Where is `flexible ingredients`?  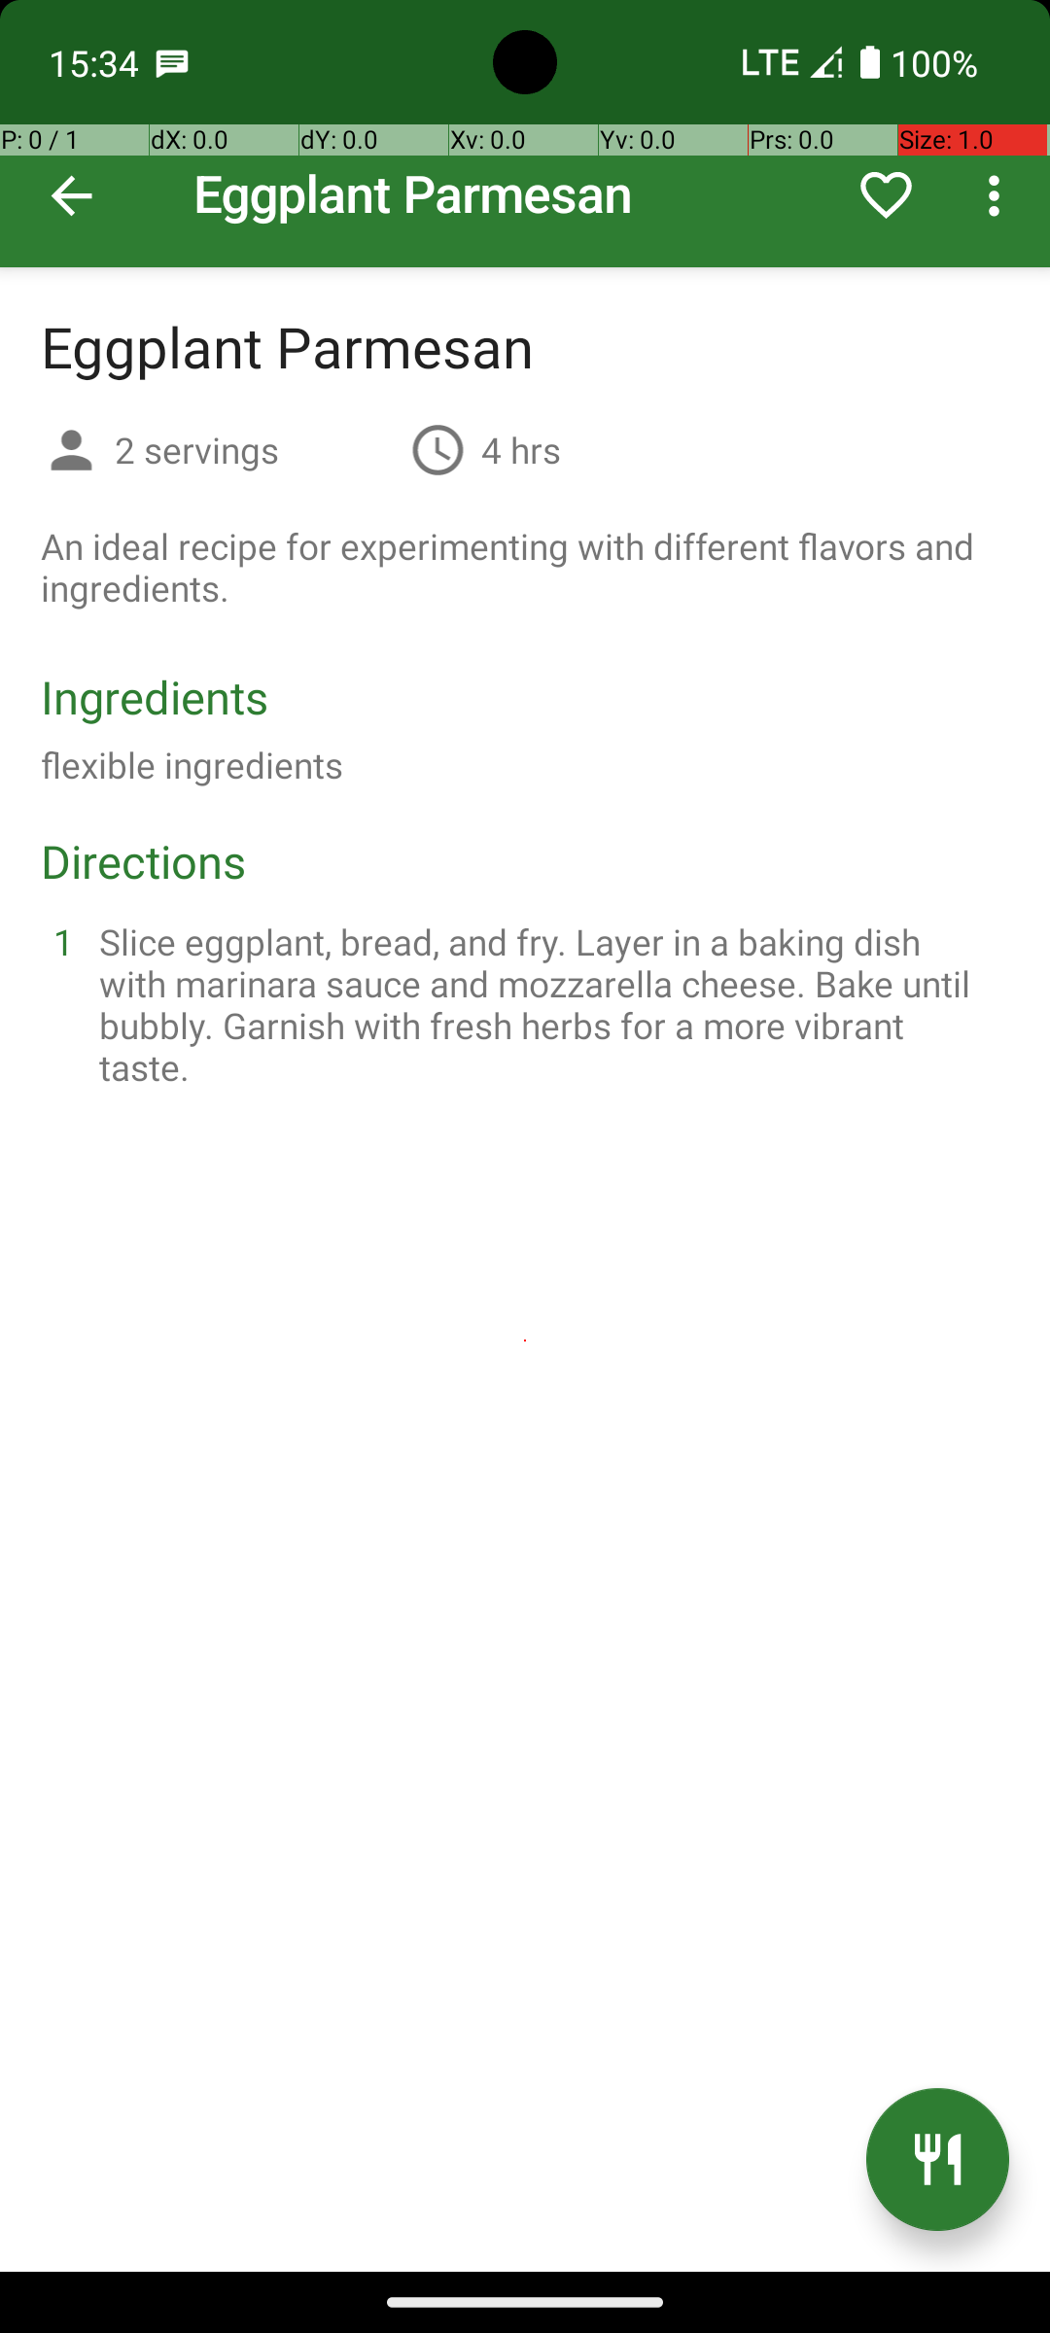 flexible ingredients is located at coordinates (192, 764).